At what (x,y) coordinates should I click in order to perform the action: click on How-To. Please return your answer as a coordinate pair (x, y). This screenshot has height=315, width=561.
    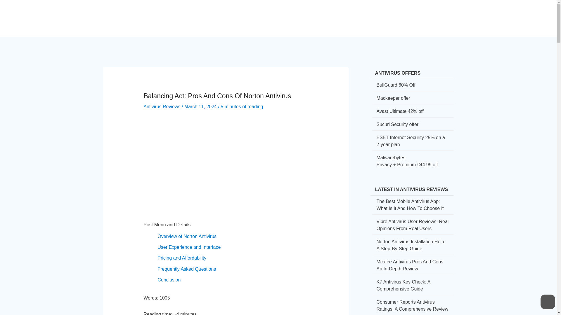
    Looking at the image, I should click on (309, 13).